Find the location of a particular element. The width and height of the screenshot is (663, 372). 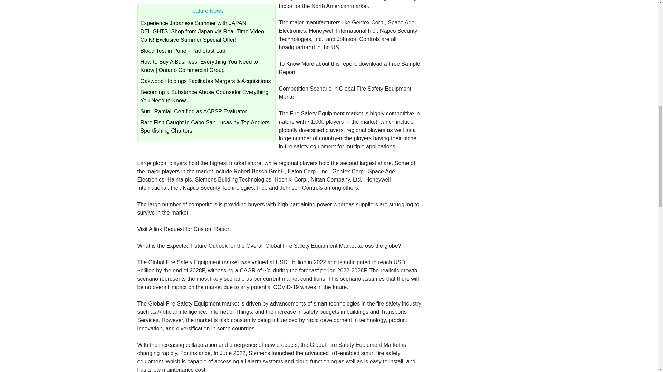

Blood Test in Pune - Pathofast Lab is located at coordinates (182, 51).